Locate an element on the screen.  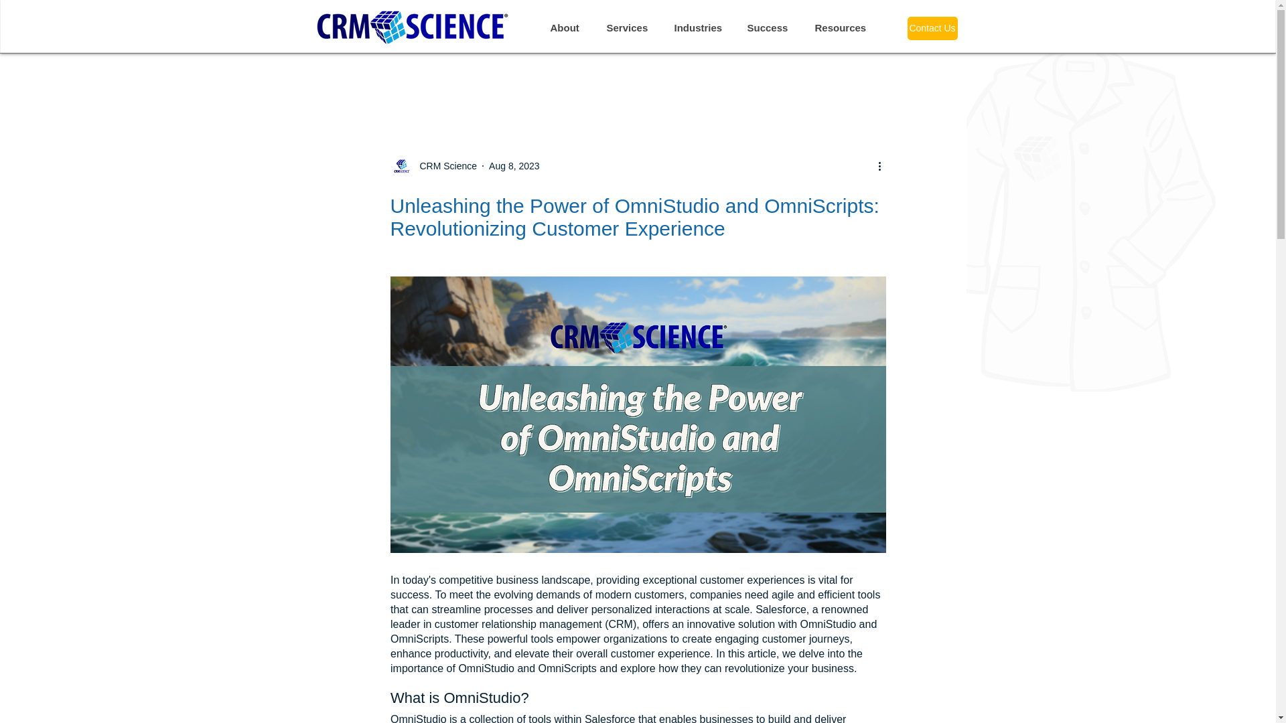
Success is located at coordinates (770, 27).